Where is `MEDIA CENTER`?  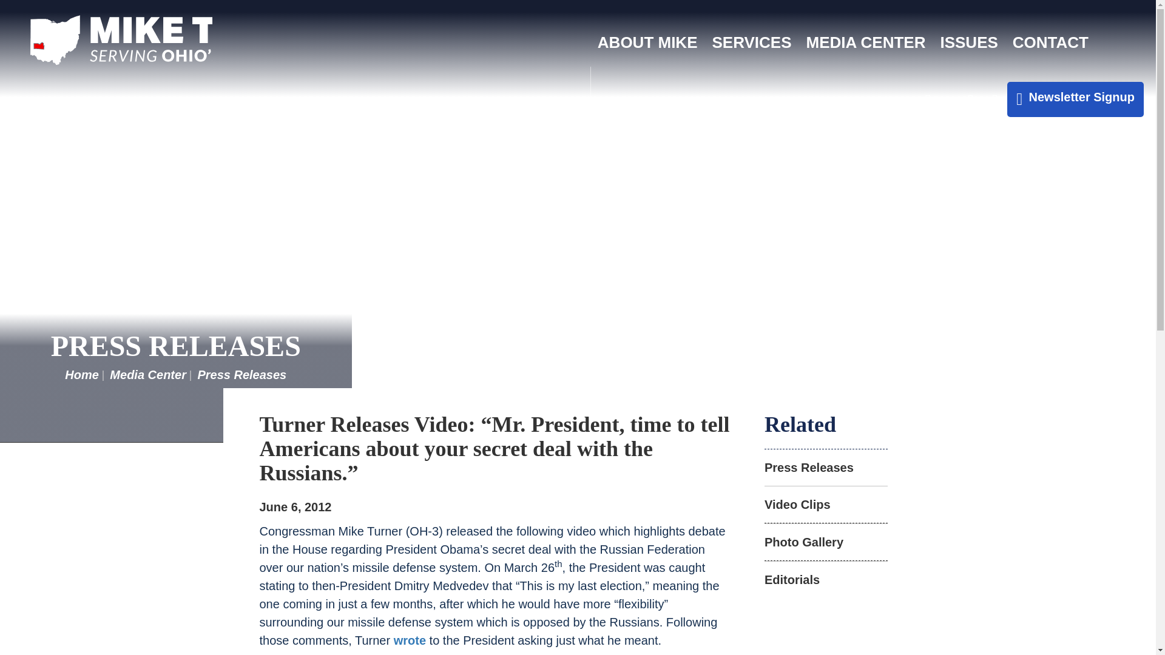 MEDIA CENTER is located at coordinates (866, 42).